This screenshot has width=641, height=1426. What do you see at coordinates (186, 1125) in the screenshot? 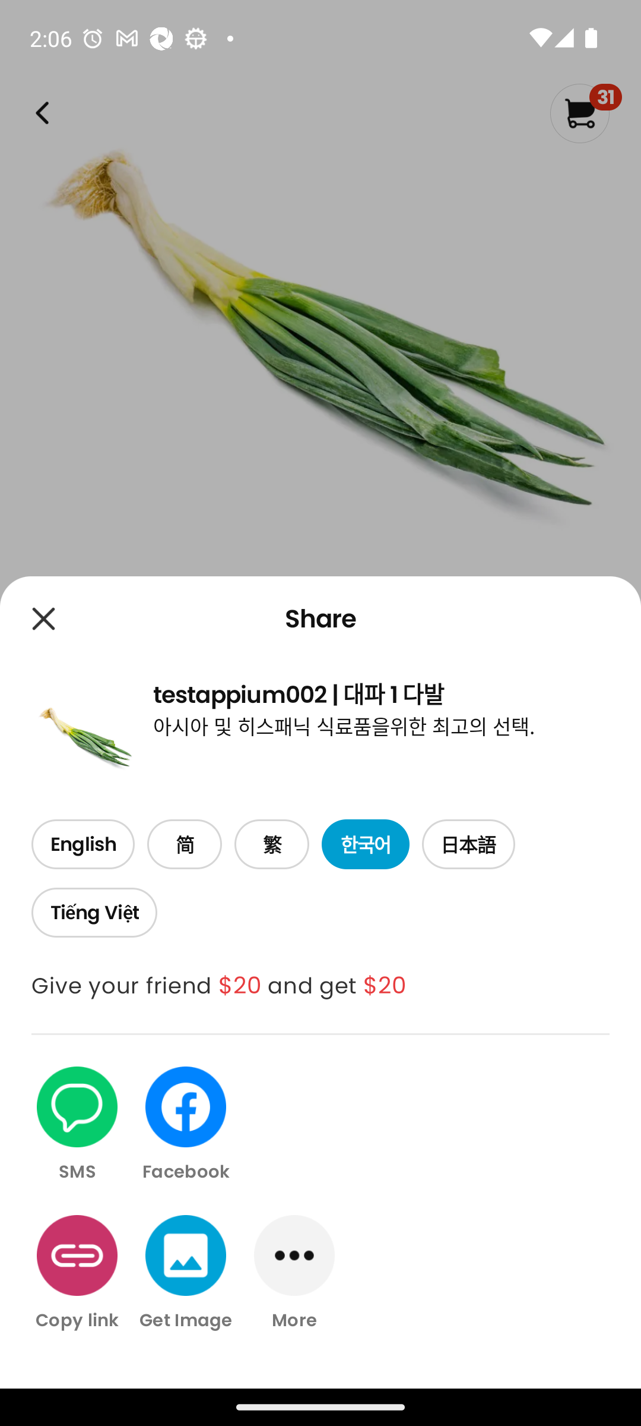
I see `Facebook` at bounding box center [186, 1125].